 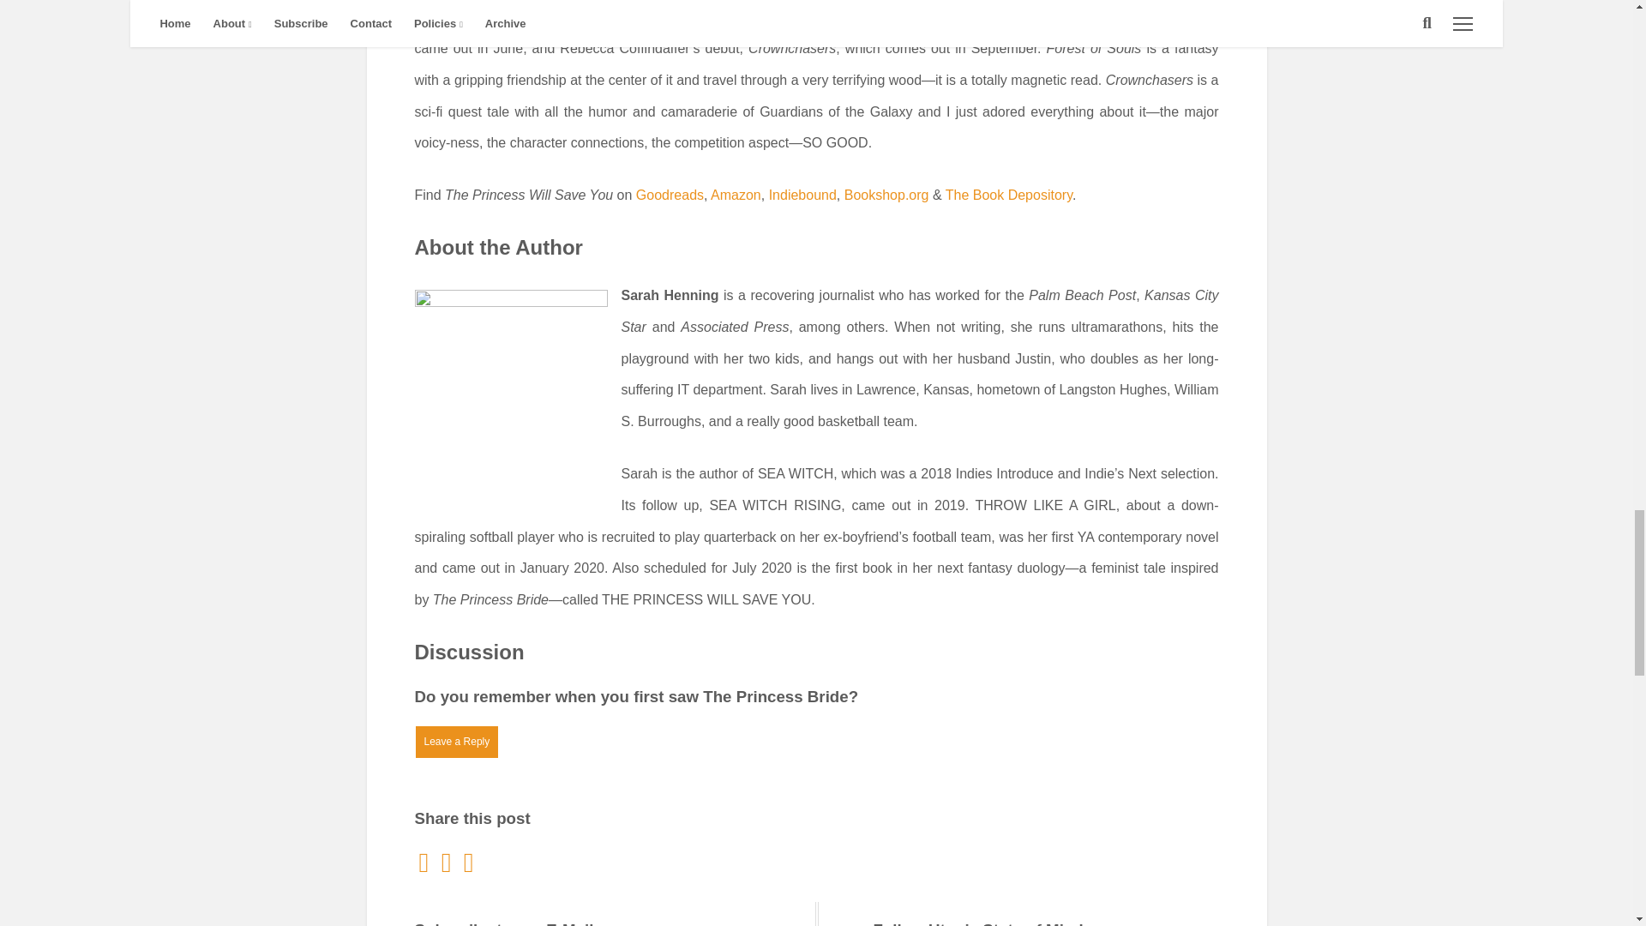 I want to click on Twitter, so click(x=448, y=862).